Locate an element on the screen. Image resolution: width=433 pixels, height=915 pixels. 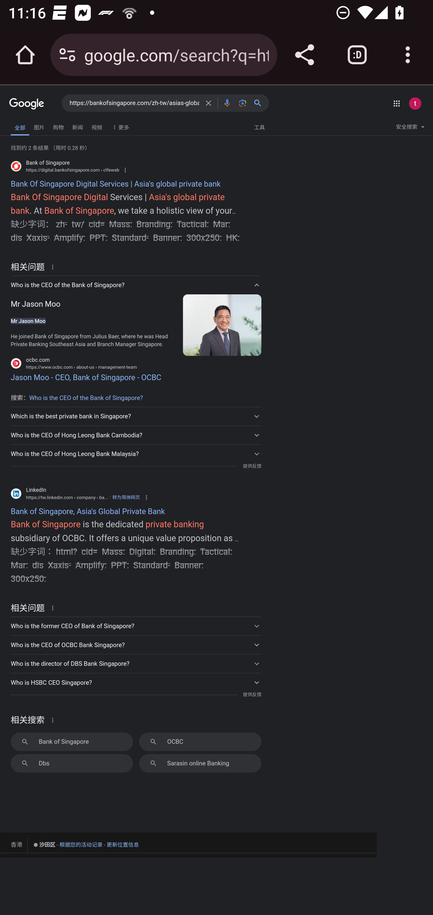
Open the home page is located at coordinates (25, 55).